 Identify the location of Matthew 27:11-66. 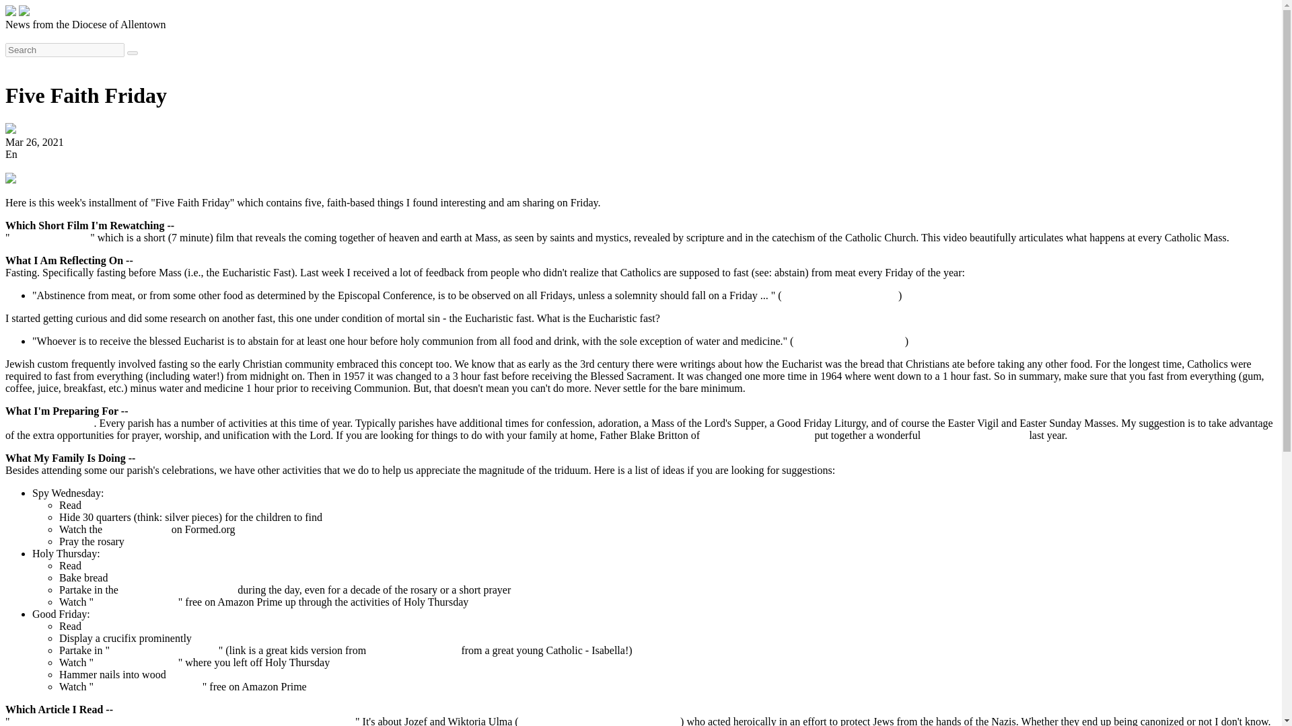
(124, 626).